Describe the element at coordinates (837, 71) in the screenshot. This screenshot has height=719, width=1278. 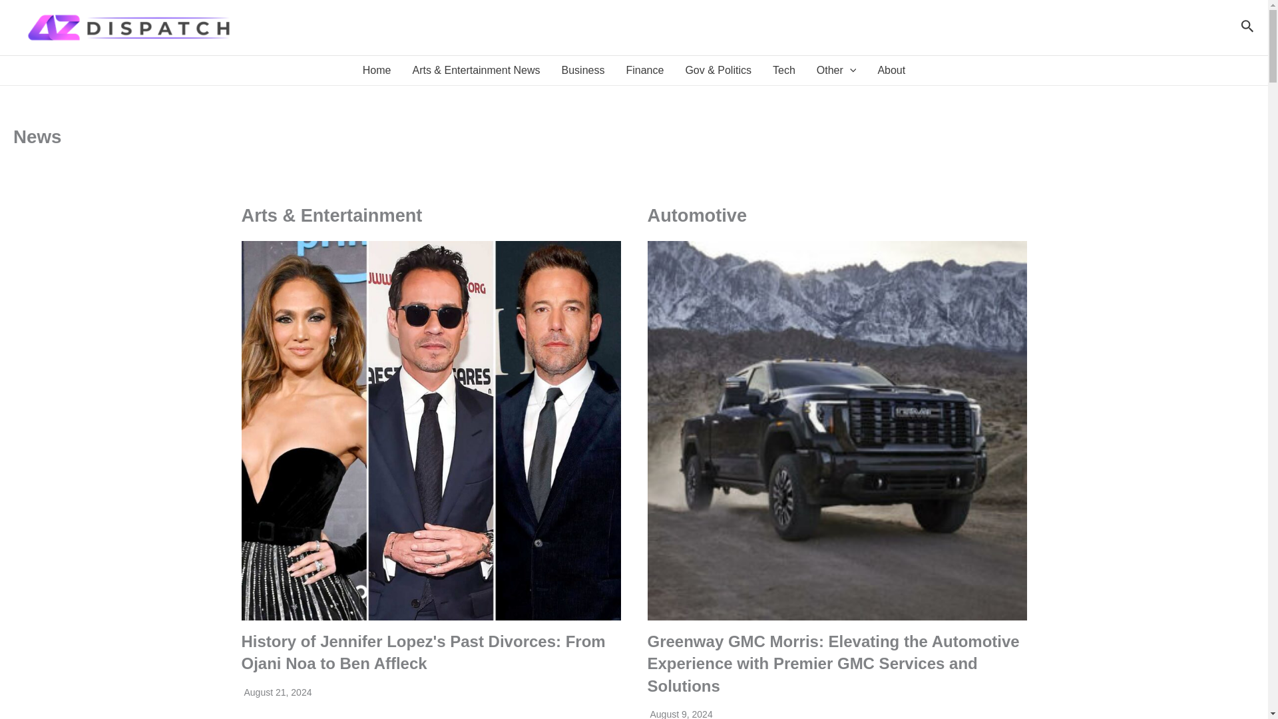
I see `Other` at that location.